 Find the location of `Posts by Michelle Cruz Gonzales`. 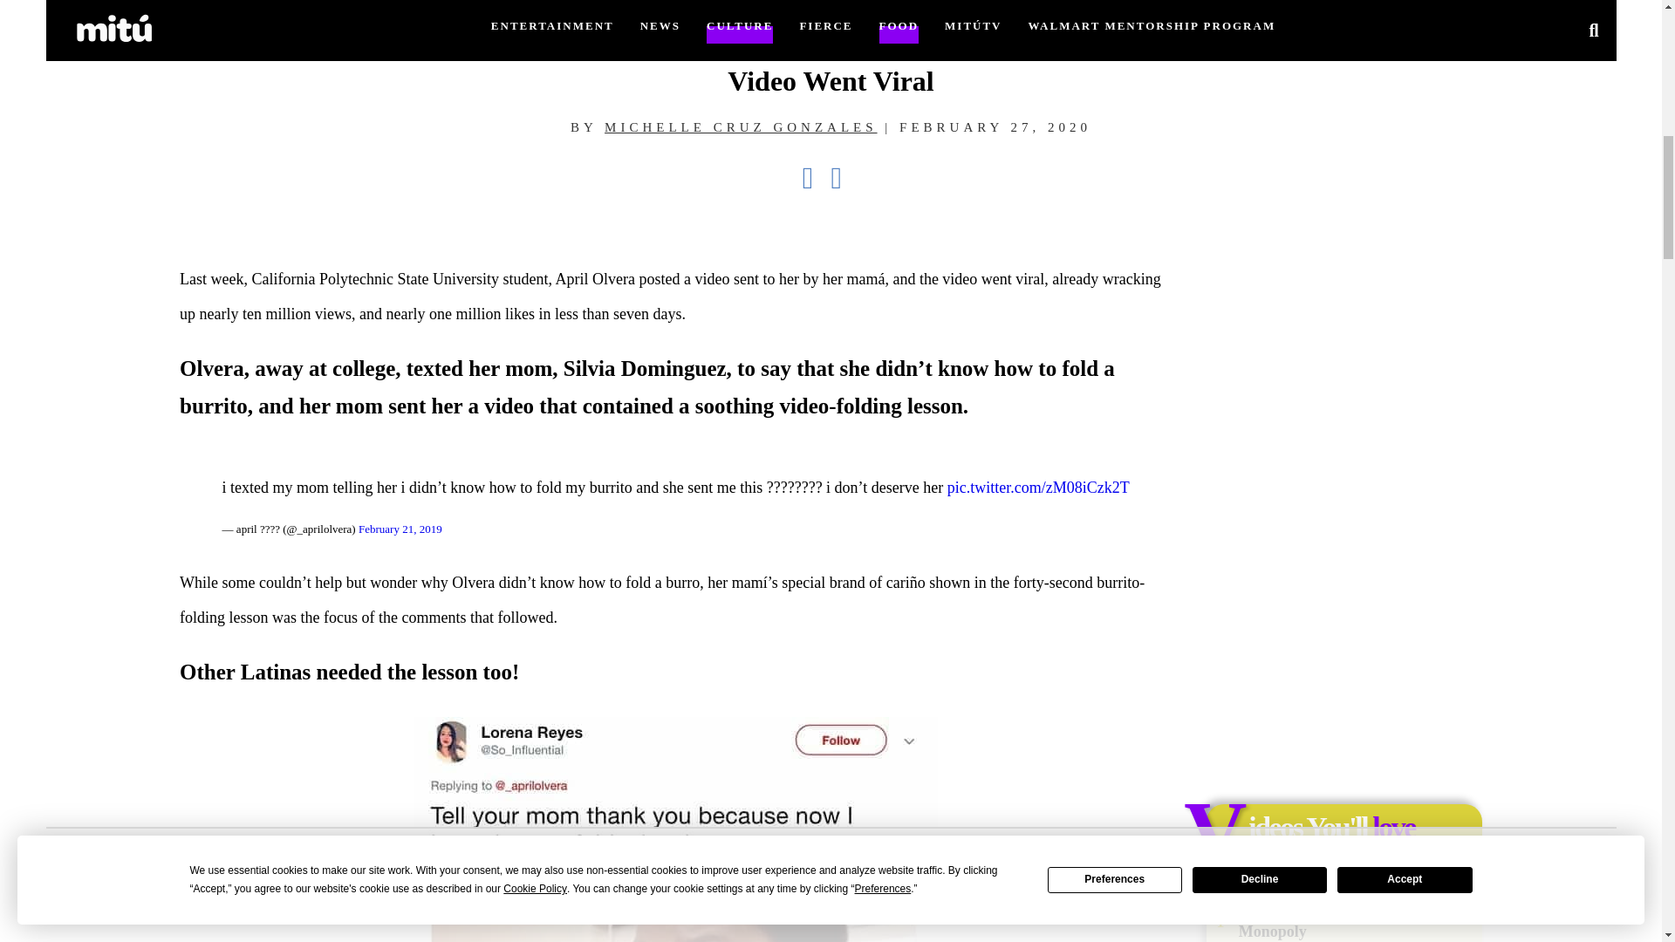

Posts by Michelle Cruz Gonzales is located at coordinates (742, 127).